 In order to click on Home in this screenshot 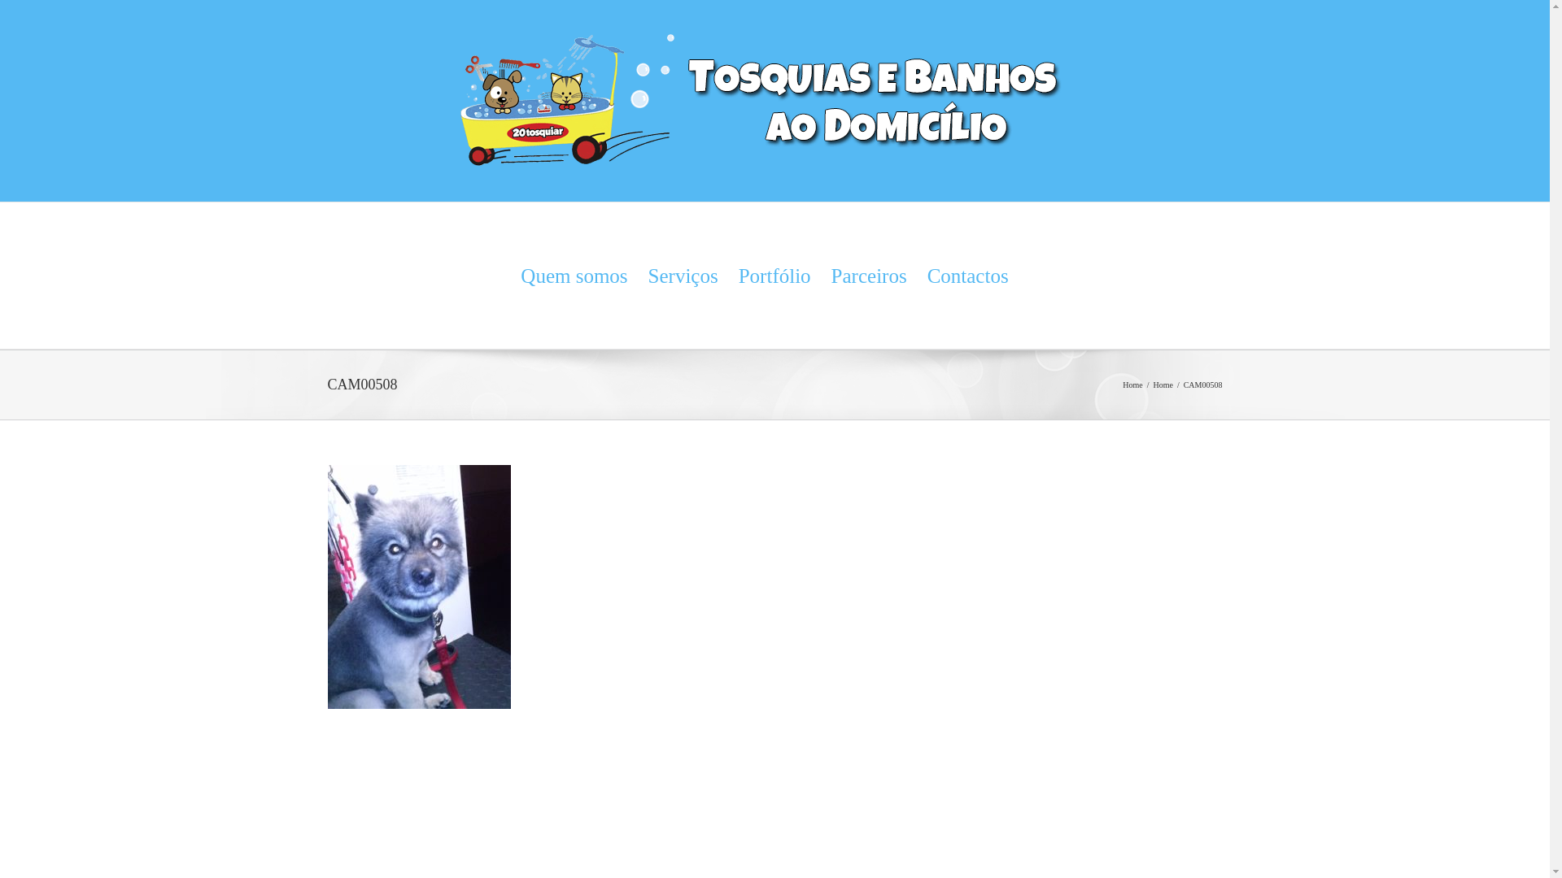, I will do `click(1132, 385)`.